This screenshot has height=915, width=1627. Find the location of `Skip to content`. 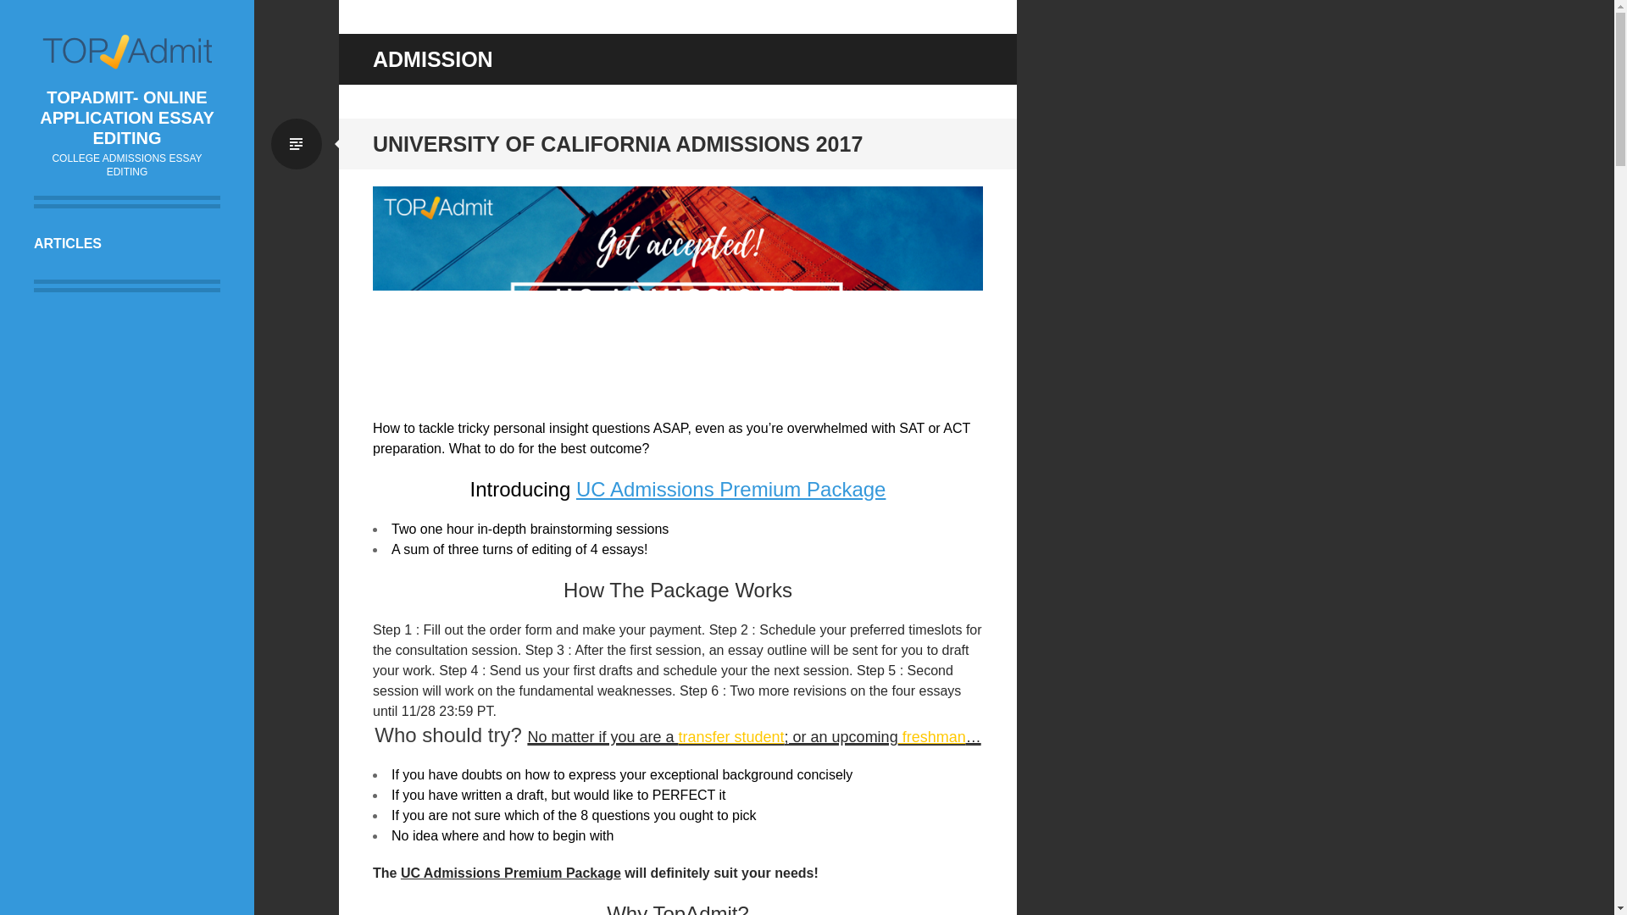

Skip to content is located at coordinates (95, 243).